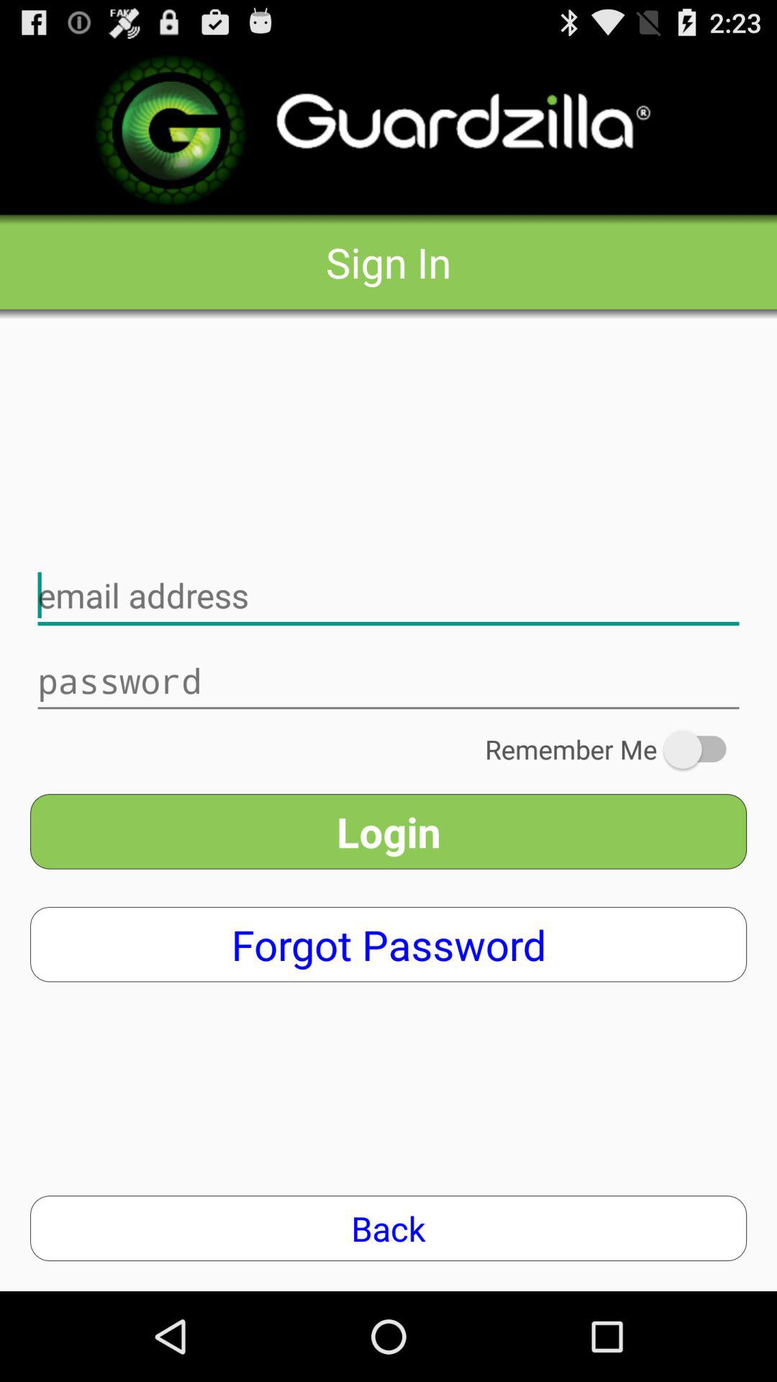  What do you see at coordinates (388, 944) in the screenshot?
I see `press app above the back item` at bounding box center [388, 944].